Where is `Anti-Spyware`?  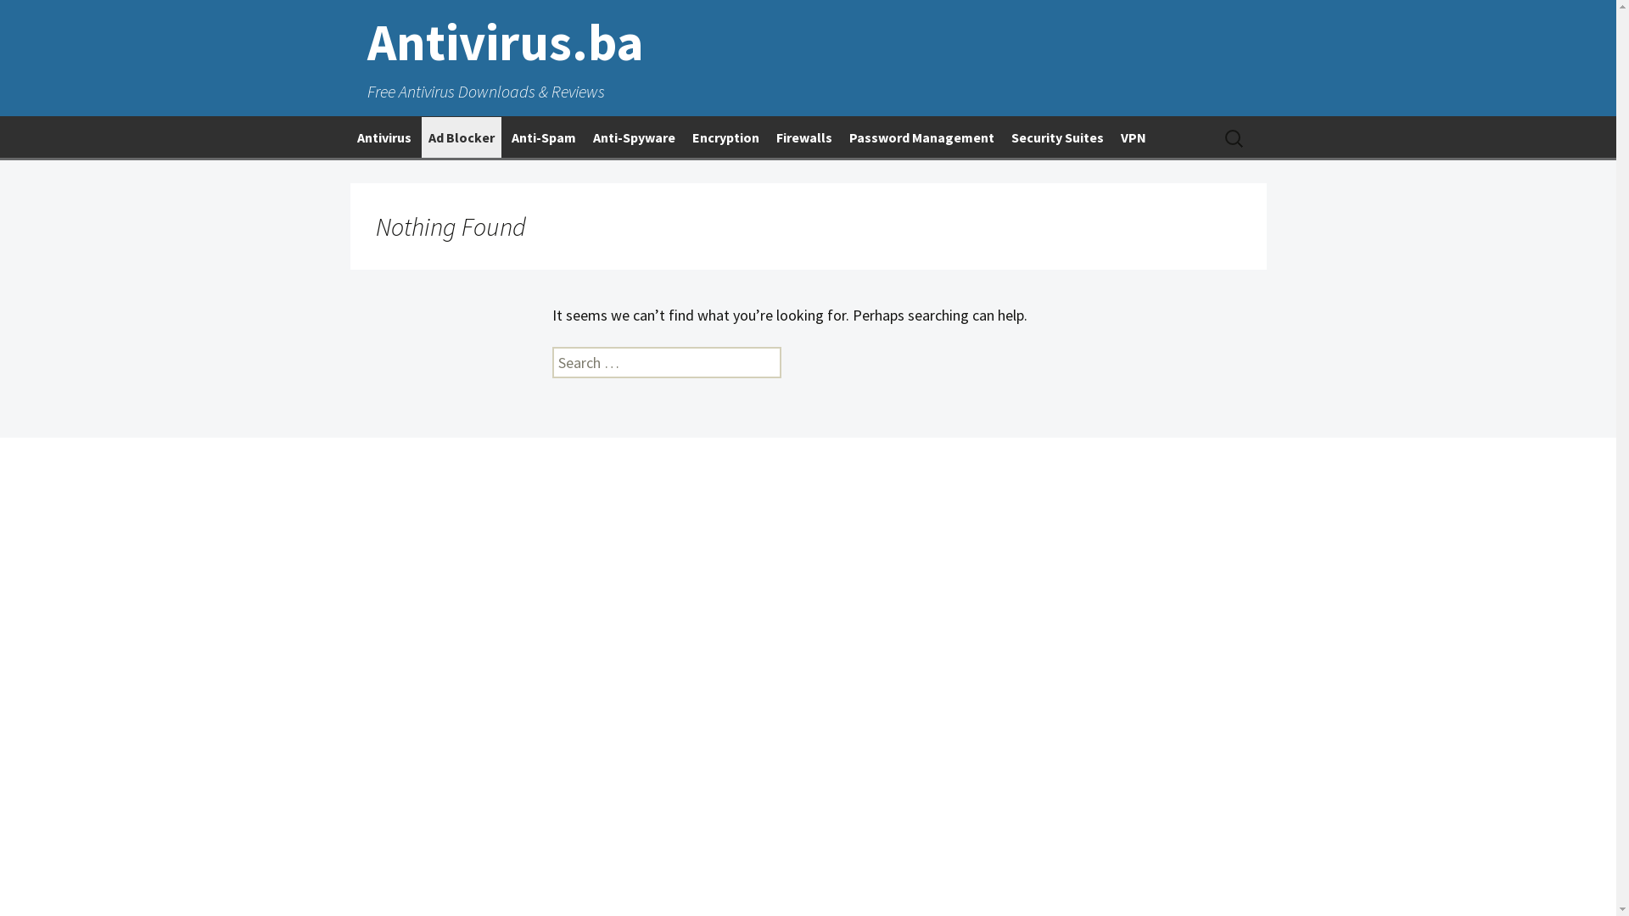
Anti-Spyware is located at coordinates (633, 137).